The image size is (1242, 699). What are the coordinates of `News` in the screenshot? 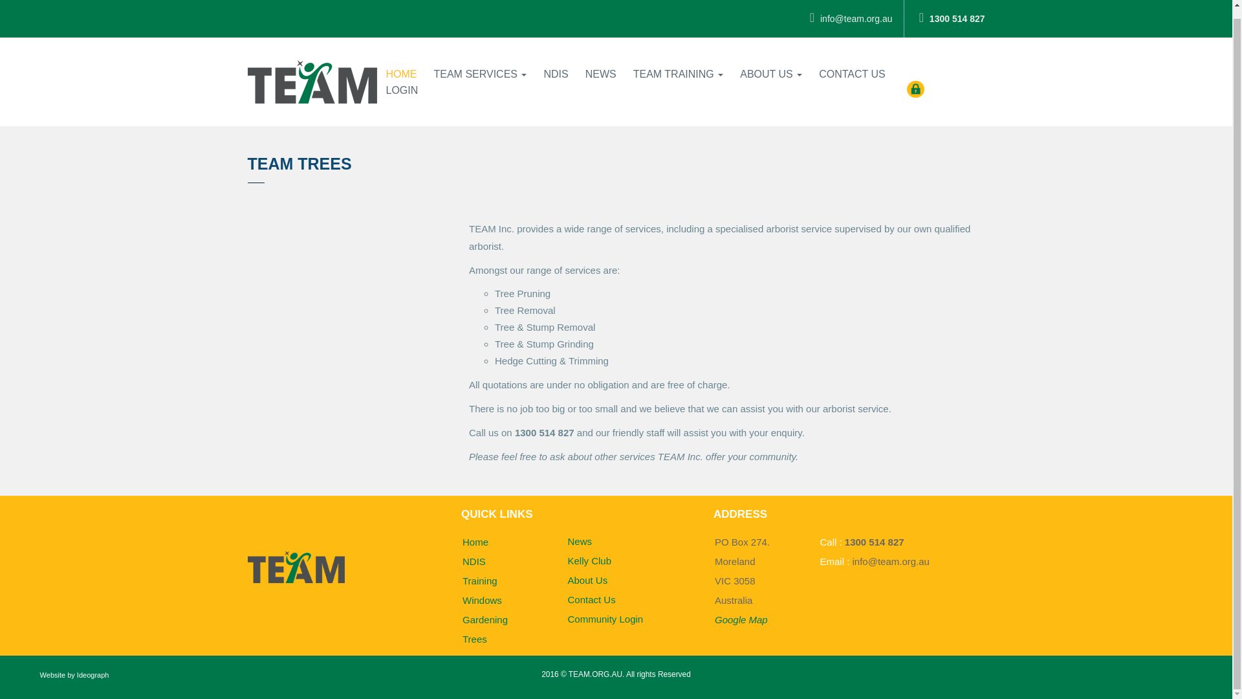 It's located at (580, 541).